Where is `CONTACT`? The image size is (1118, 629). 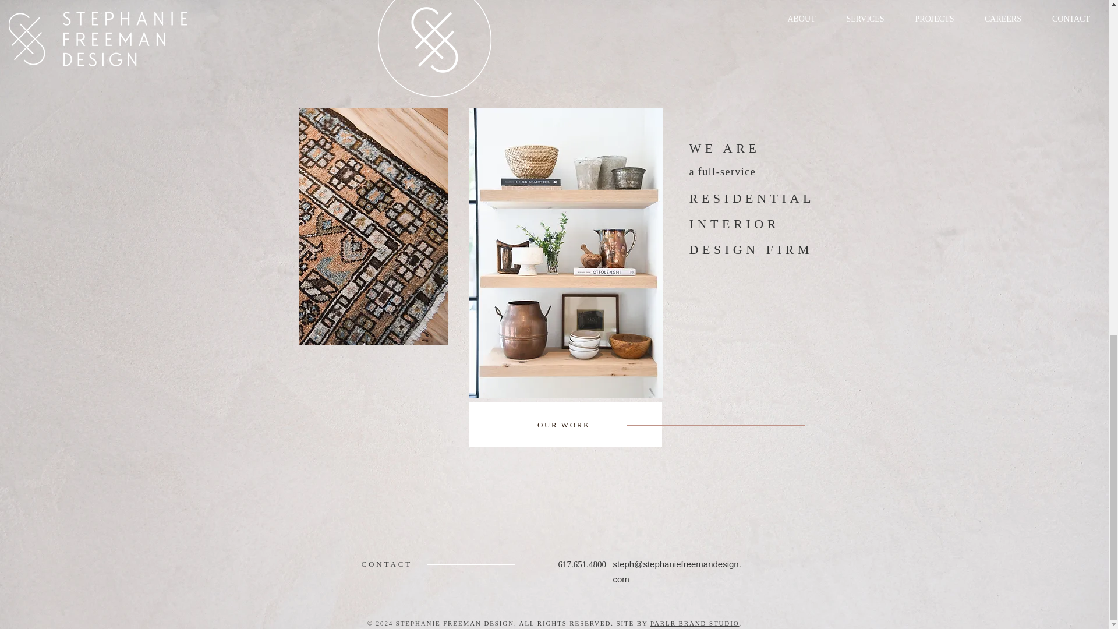 CONTACT is located at coordinates (387, 564).